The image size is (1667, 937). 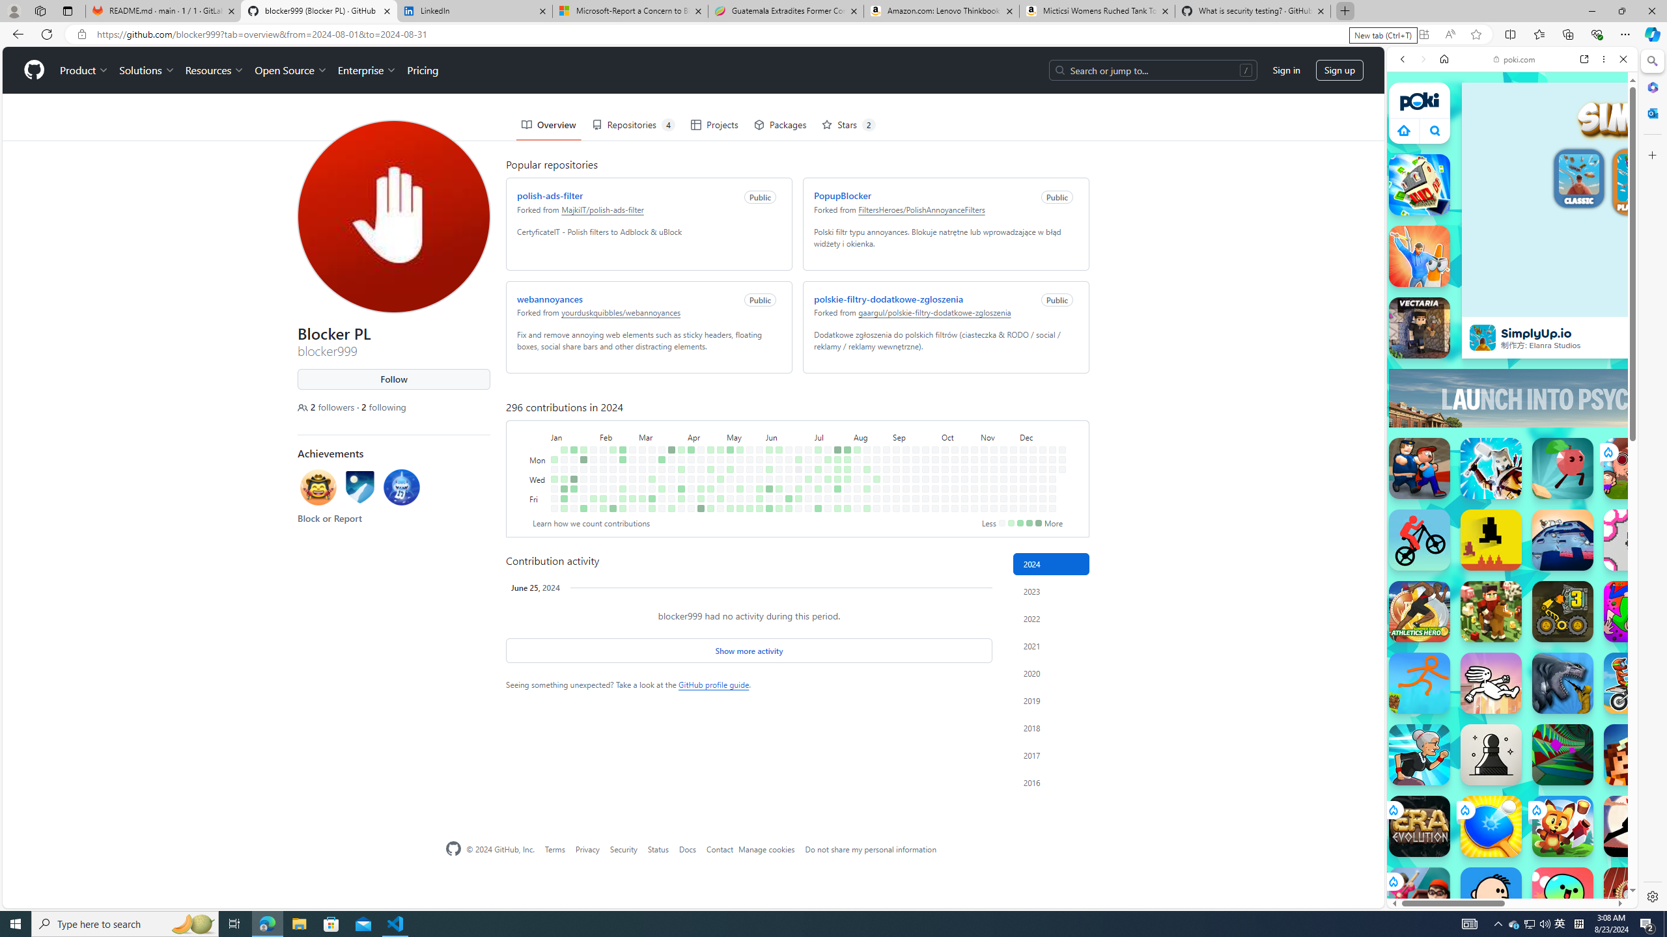 What do you see at coordinates (1491, 826) in the screenshot?
I see `Ping Pong Go! Ping Pong Go!` at bounding box center [1491, 826].